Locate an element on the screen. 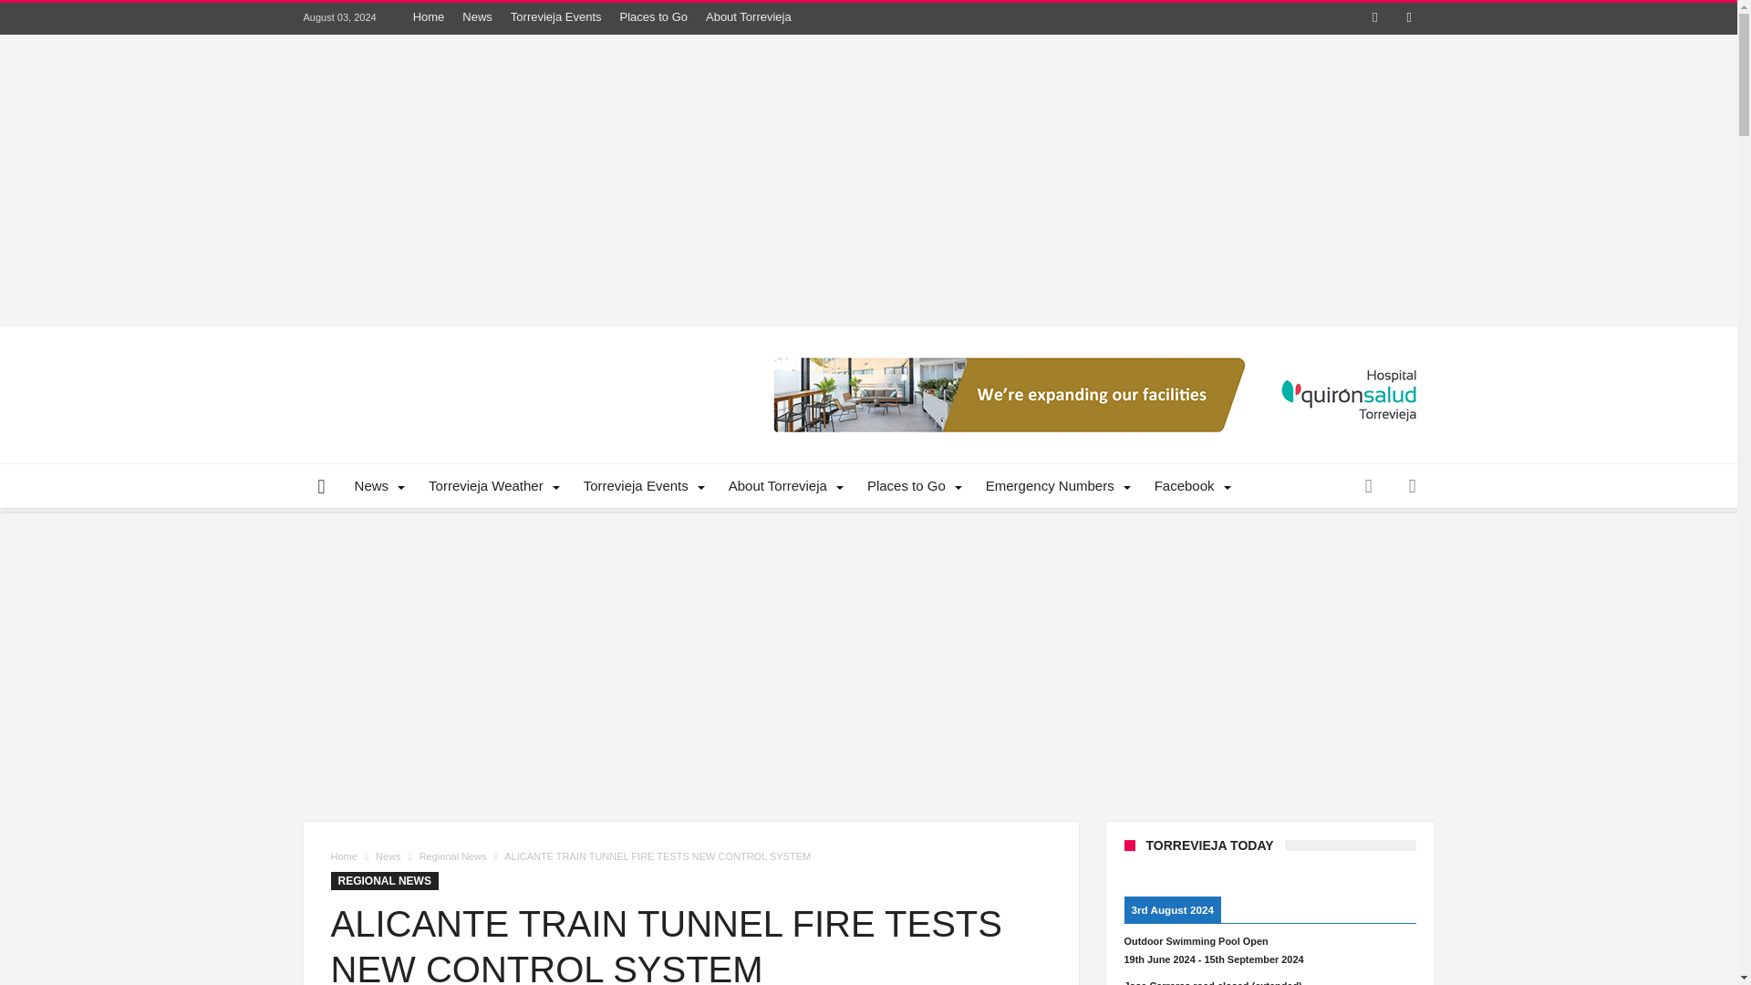 The height and width of the screenshot is (985, 1751). Torrevieja Events is located at coordinates (642, 485).